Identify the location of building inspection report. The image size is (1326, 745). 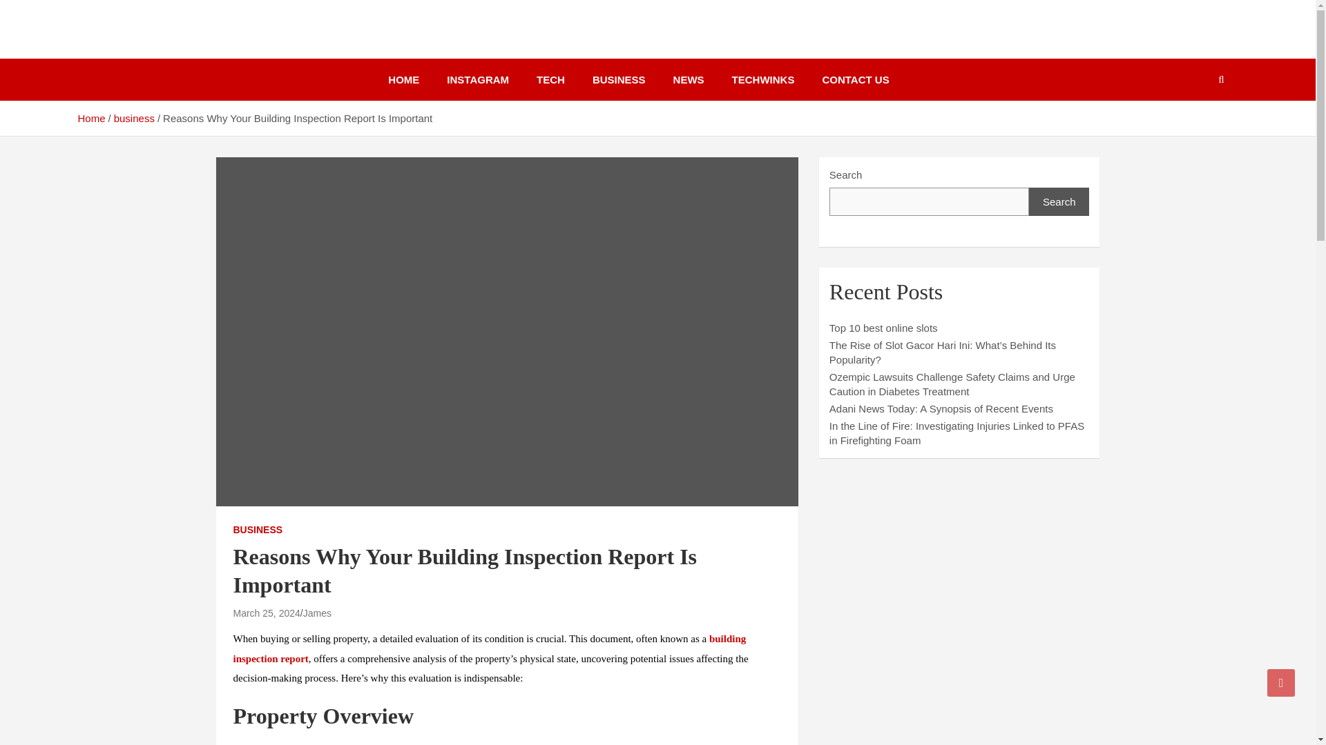
(489, 648).